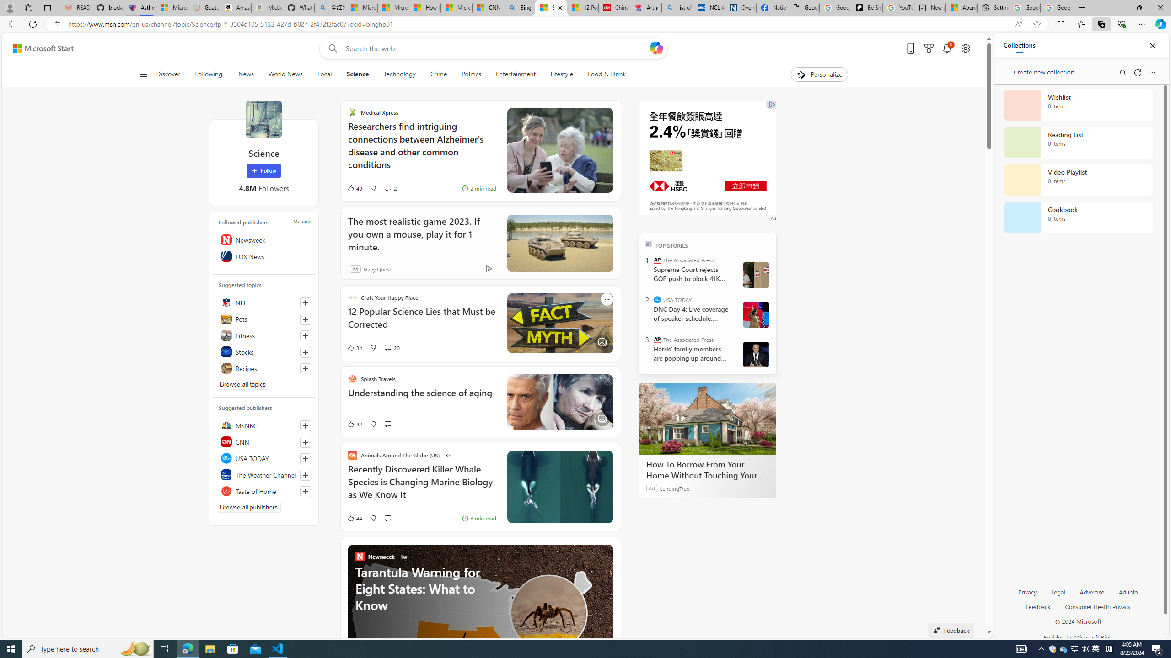 Image resolution: width=1171 pixels, height=658 pixels. I want to click on 42 Like, so click(344, 424).